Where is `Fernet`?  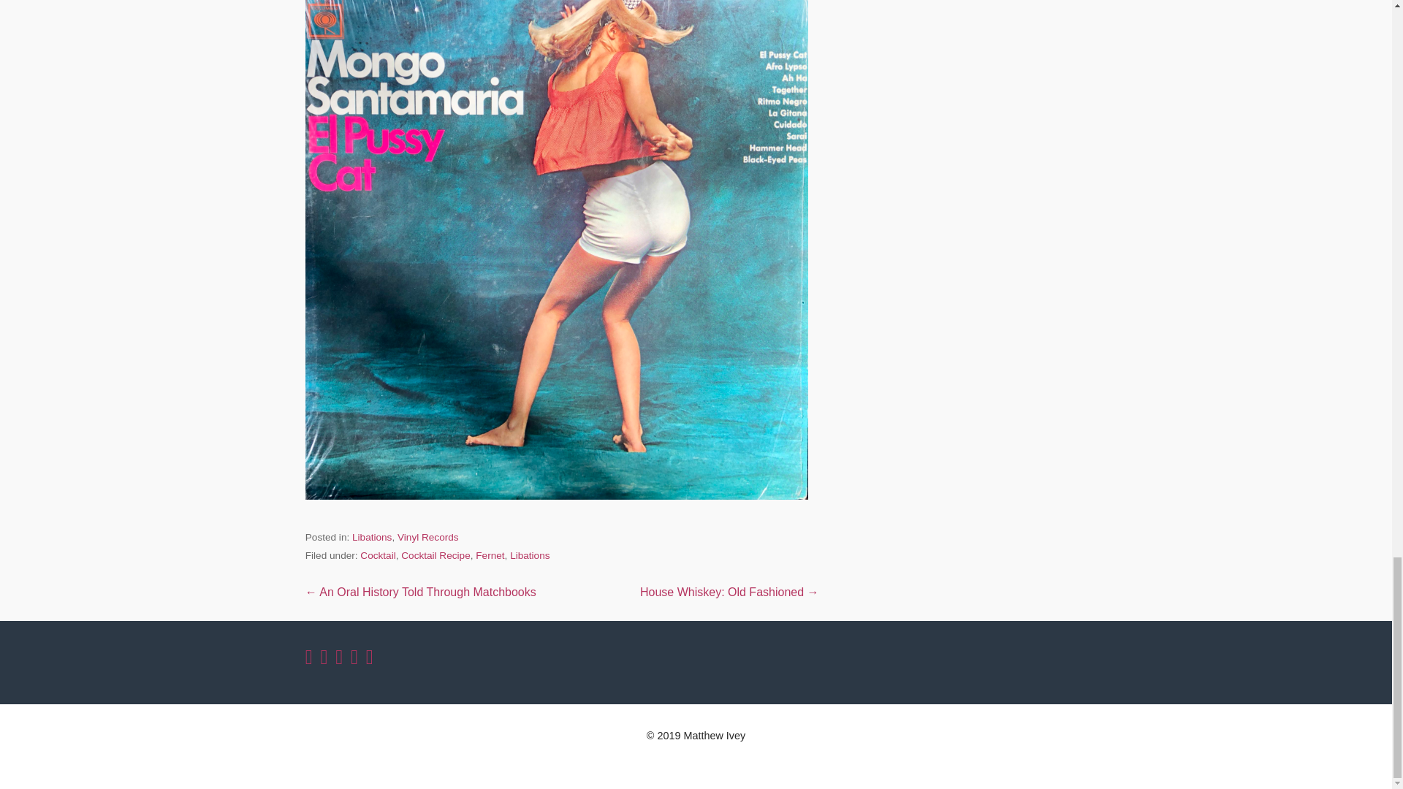 Fernet is located at coordinates (490, 555).